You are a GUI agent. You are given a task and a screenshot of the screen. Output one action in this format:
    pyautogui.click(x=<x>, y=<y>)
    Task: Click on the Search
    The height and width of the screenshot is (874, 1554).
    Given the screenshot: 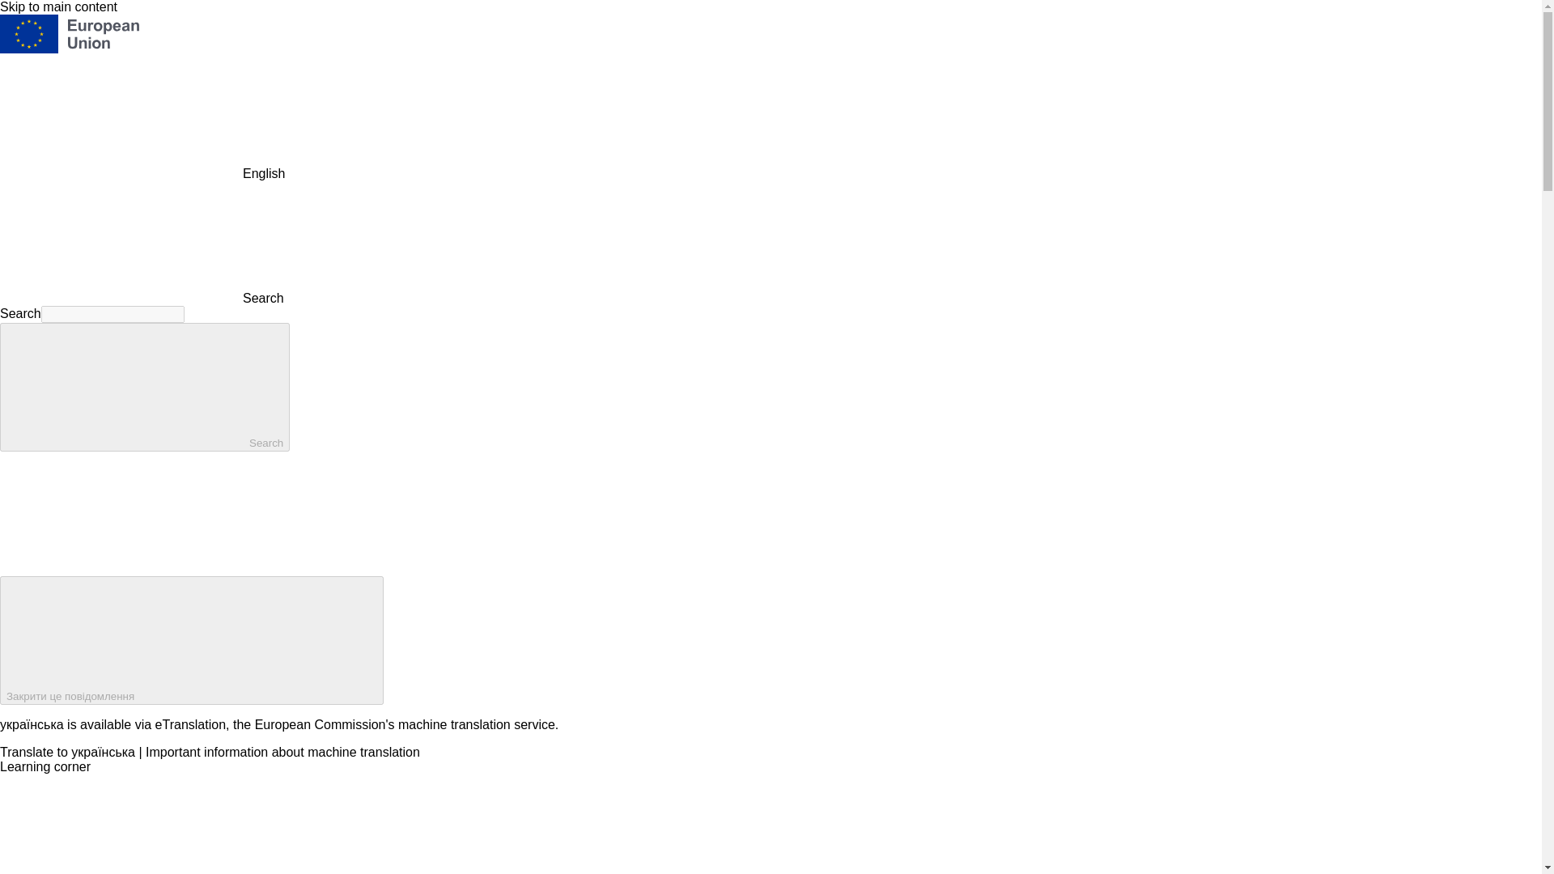 What is the action you would take?
    pyautogui.click(x=144, y=387)
    